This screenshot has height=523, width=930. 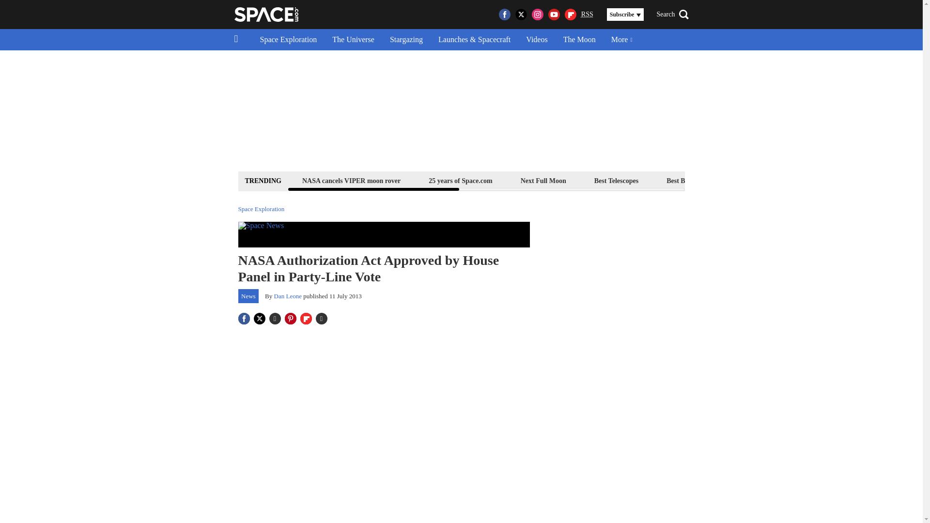 I want to click on Videos, so click(x=537, y=40).